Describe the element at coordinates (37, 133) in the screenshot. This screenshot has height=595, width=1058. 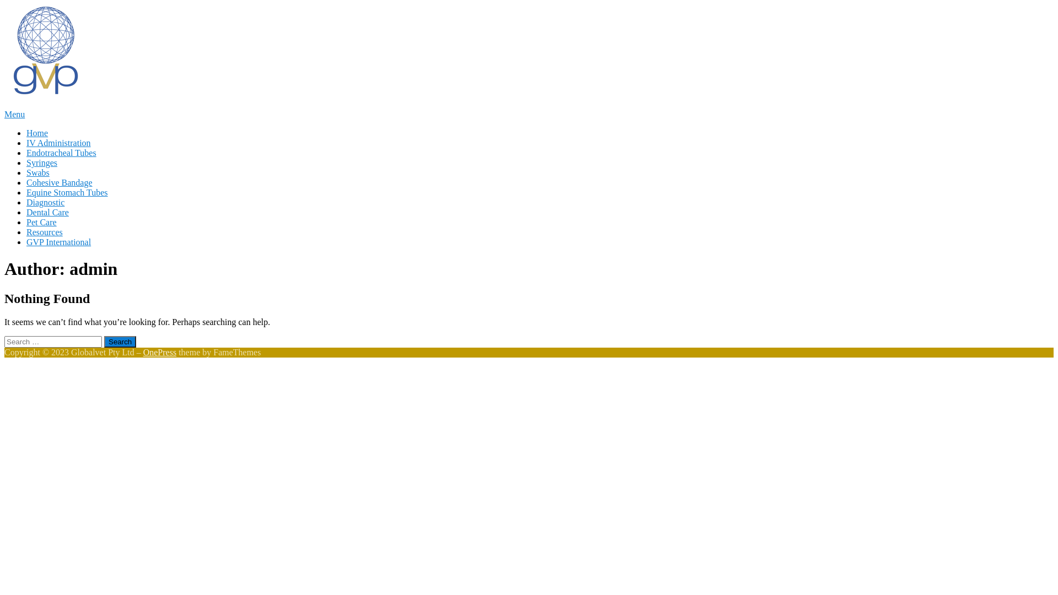
I see `Home` at that location.